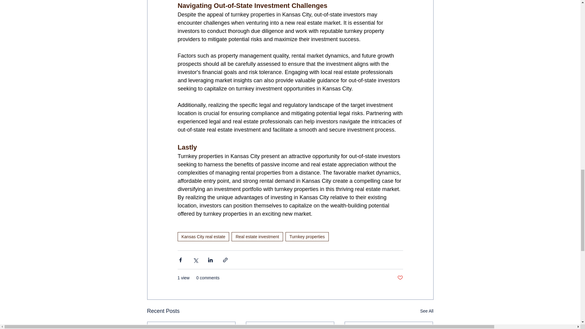  Describe the element at coordinates (427, 311) in the screenshot. I see `See All` at that location.